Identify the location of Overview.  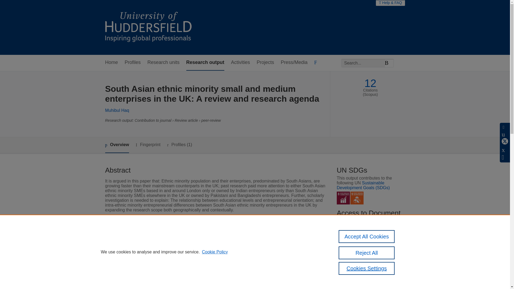
(117, 145).